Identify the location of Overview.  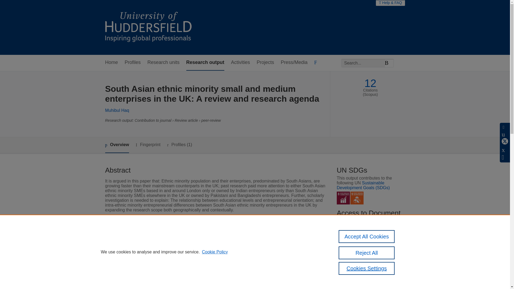
(117, 145).